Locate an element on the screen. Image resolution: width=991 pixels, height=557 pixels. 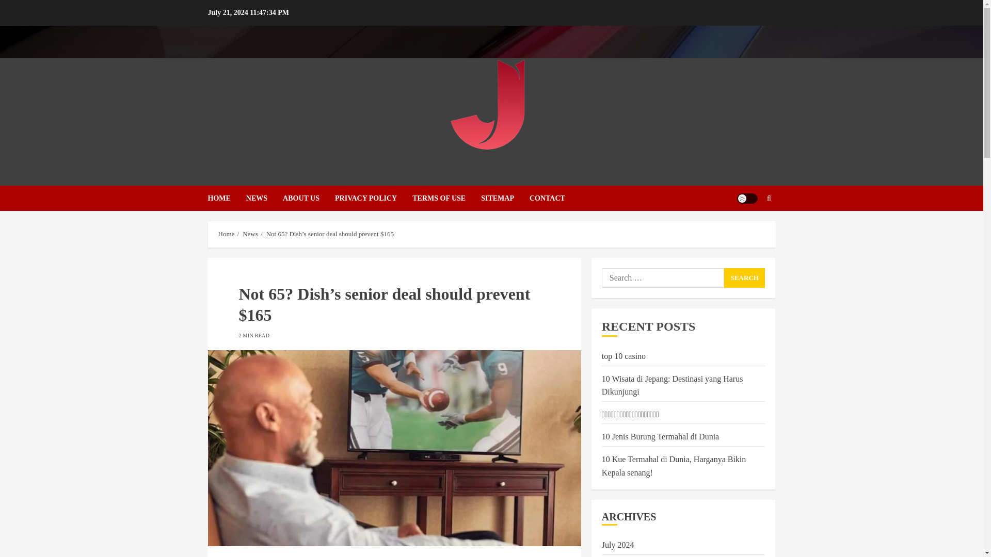
PRIVACY POLICY is located at coordinates (373, 198).